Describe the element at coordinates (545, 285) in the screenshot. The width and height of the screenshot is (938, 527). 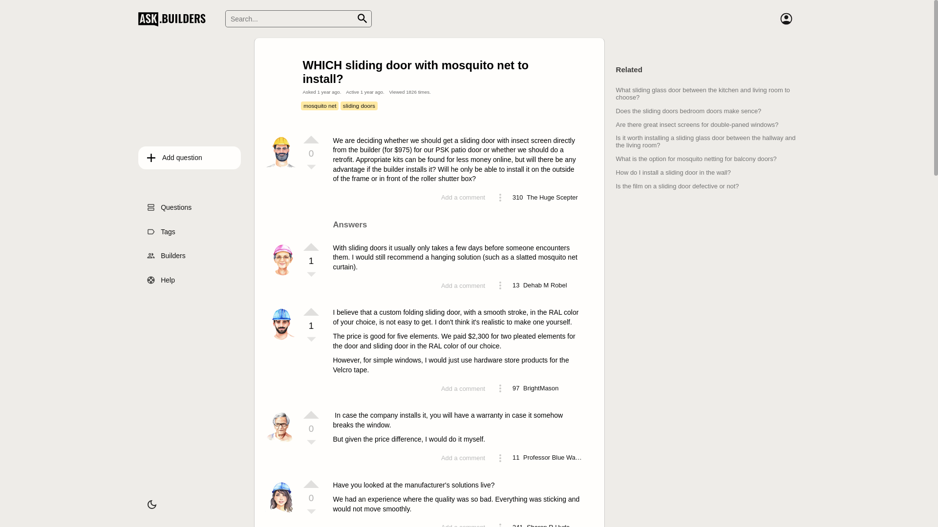
I see `Dehab M Robel` at that location.